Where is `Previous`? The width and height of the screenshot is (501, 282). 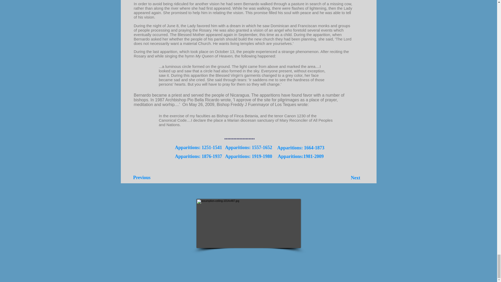
Previous is located at coordinates (142, 178).